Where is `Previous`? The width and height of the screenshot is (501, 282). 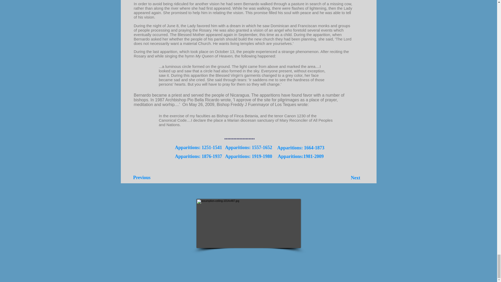
Previous is located at coordinates (142, 178).